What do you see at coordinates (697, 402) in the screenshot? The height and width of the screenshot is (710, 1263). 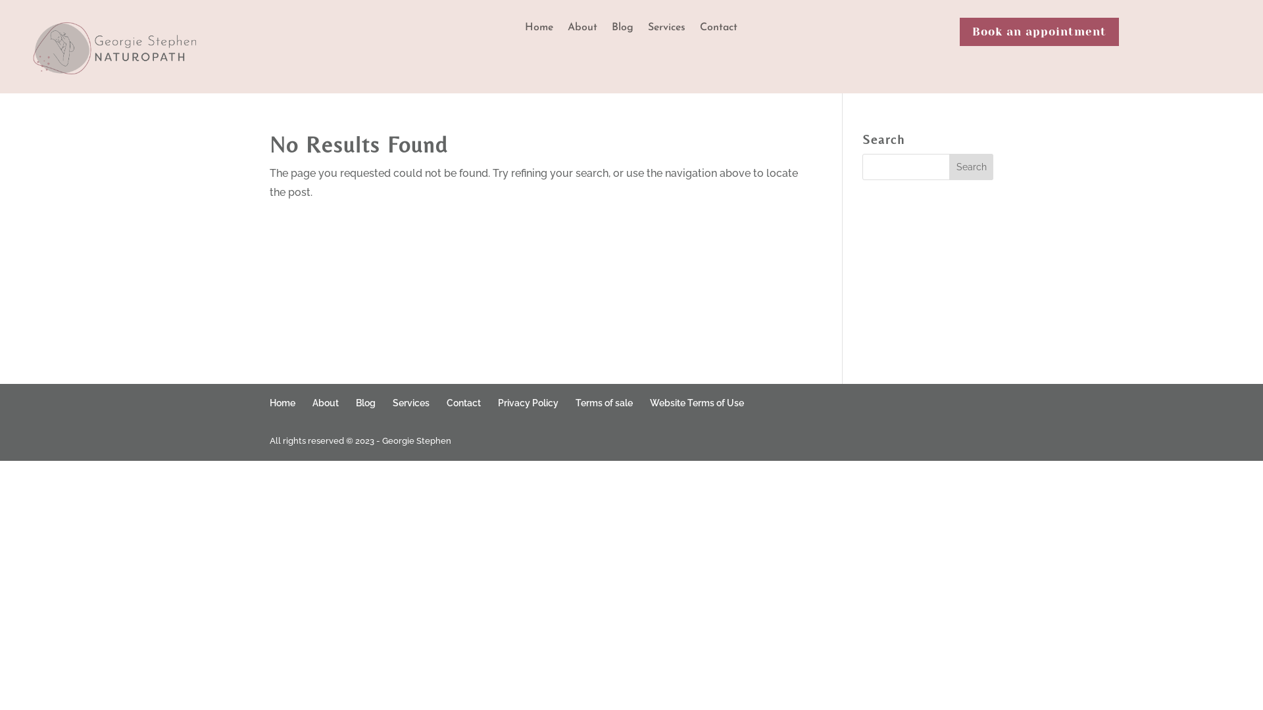 I see `Website Terms of Use` at bounding box center [697, 402].